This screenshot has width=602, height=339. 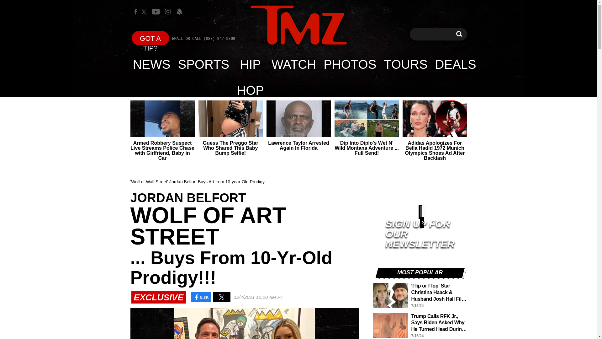 What do you see at coordinates (152, 64) in the screenshot?
I see `NEWS` at bounding box center [152, 64].